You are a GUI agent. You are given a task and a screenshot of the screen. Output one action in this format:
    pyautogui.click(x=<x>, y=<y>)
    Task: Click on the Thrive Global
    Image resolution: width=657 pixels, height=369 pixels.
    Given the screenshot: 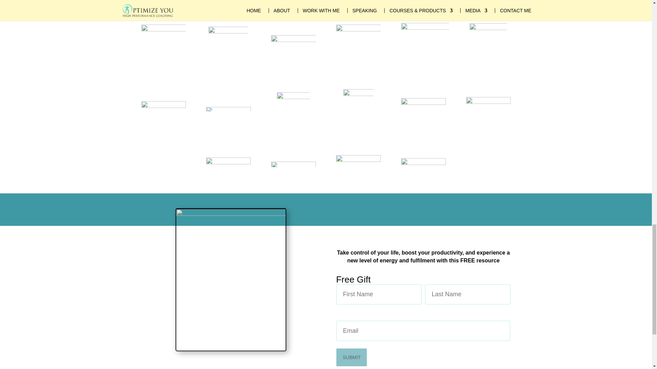 What is the action you would take?
    pyautogui.click(x=293, y=46)
    